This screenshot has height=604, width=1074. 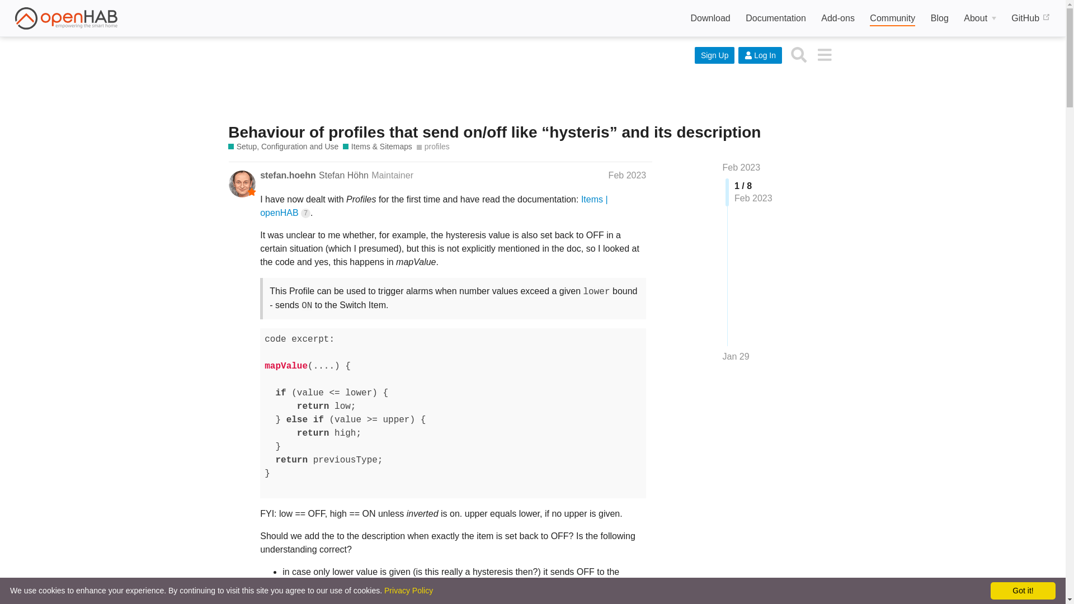 I want to click on Jump to the first post, so click(x=742, y=167).